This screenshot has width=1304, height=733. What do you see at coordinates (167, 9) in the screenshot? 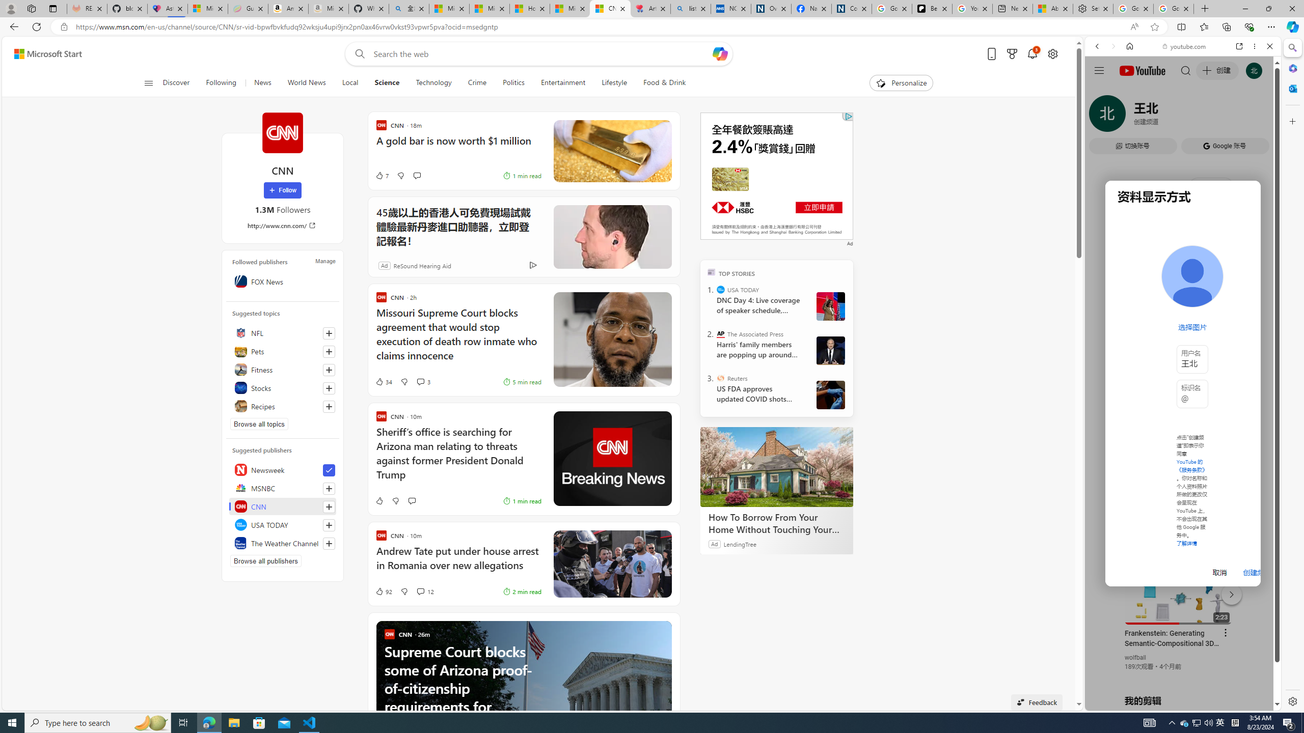
I see `Asthma Inhalers: Names and Types` at bounding box center [167, 9].